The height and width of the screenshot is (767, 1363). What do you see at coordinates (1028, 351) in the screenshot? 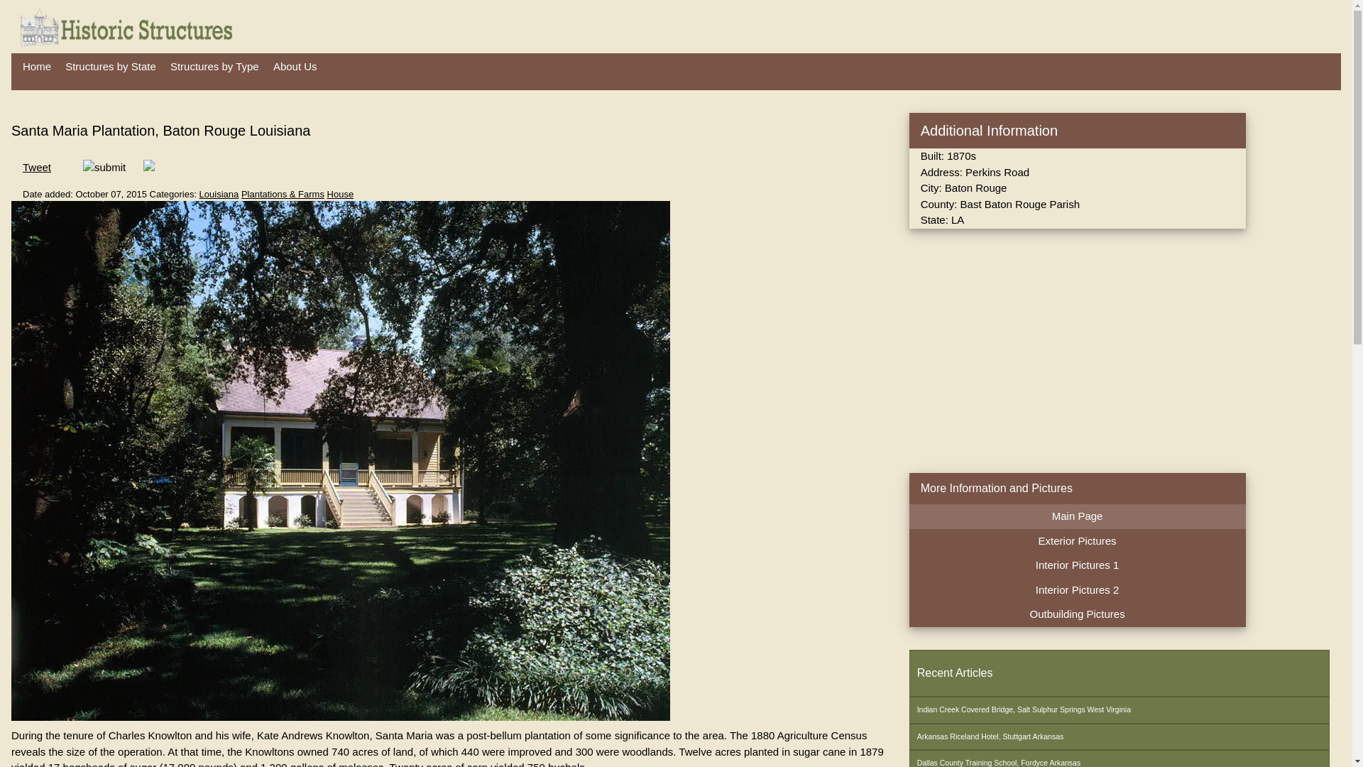
I see `Advertisement` at bounding box center [1028, 351].